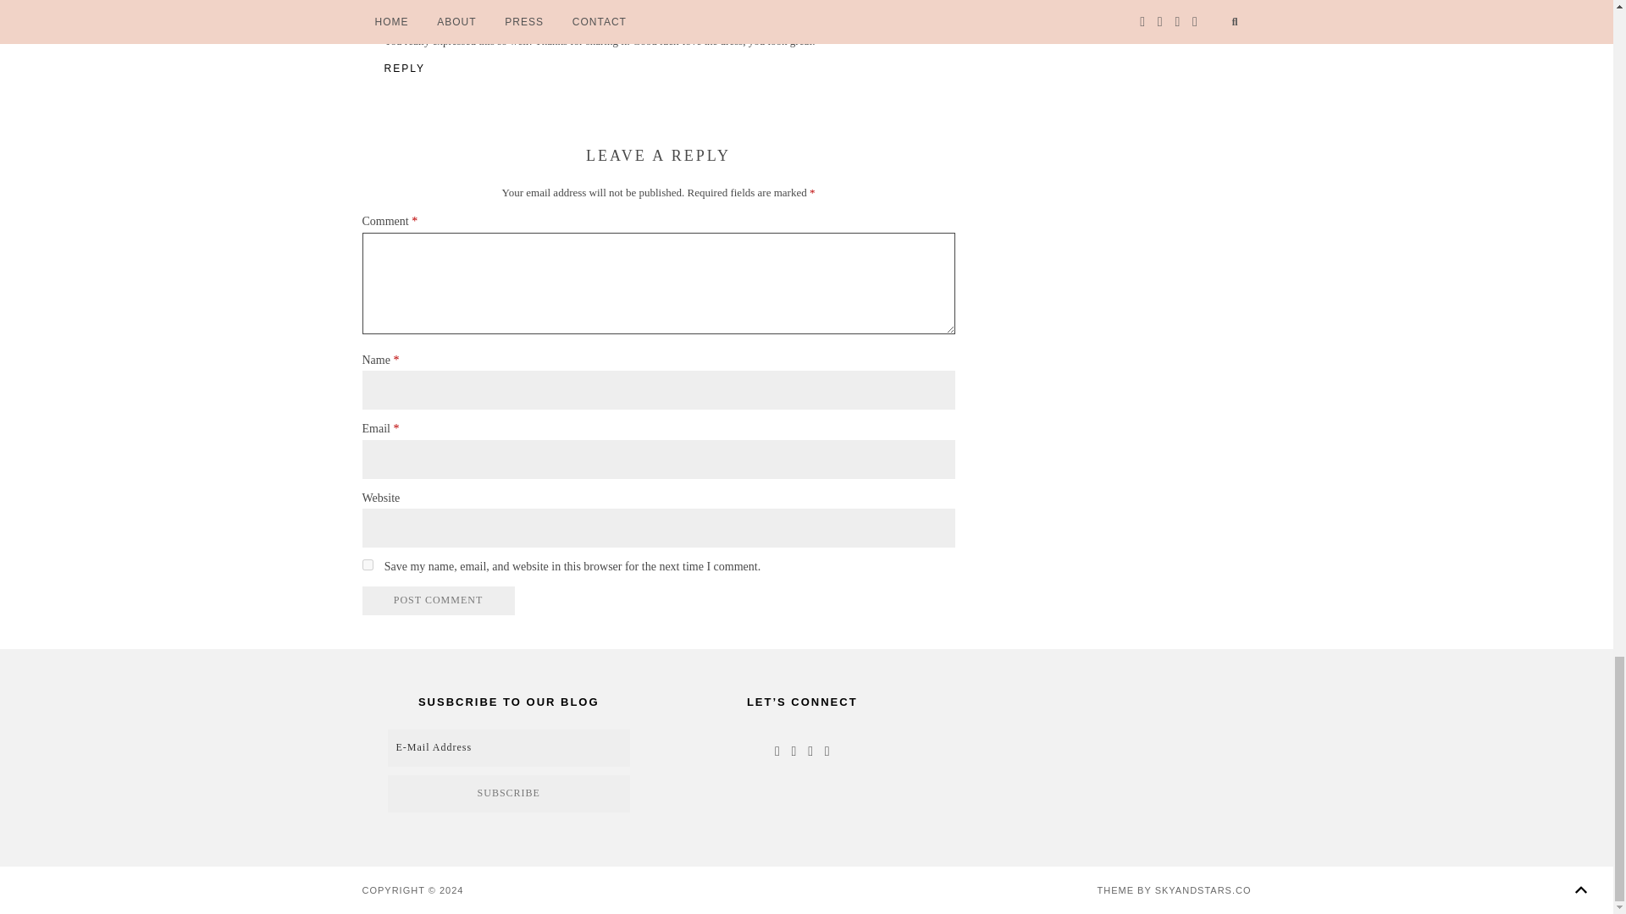 Image resolution: width=1626 pixels, height=914 pixels. Describe the element at coordinates (404, 68) in the screenshot. I see `REPLY` at that location.